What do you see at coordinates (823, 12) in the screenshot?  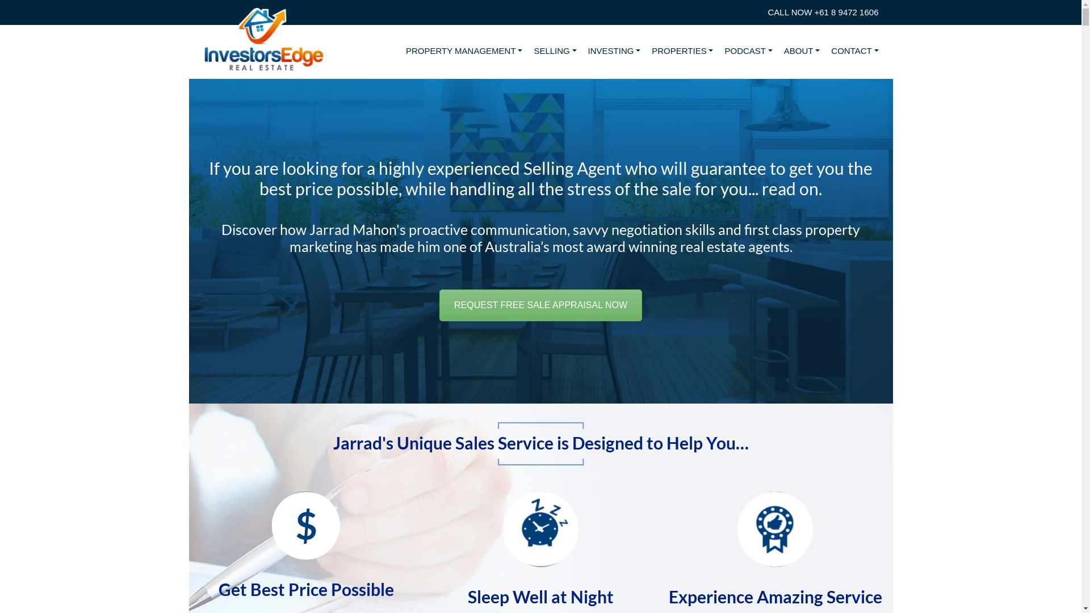 I see `CALL NOW +61 8 9472 1606` at bounding box center [823, 12].